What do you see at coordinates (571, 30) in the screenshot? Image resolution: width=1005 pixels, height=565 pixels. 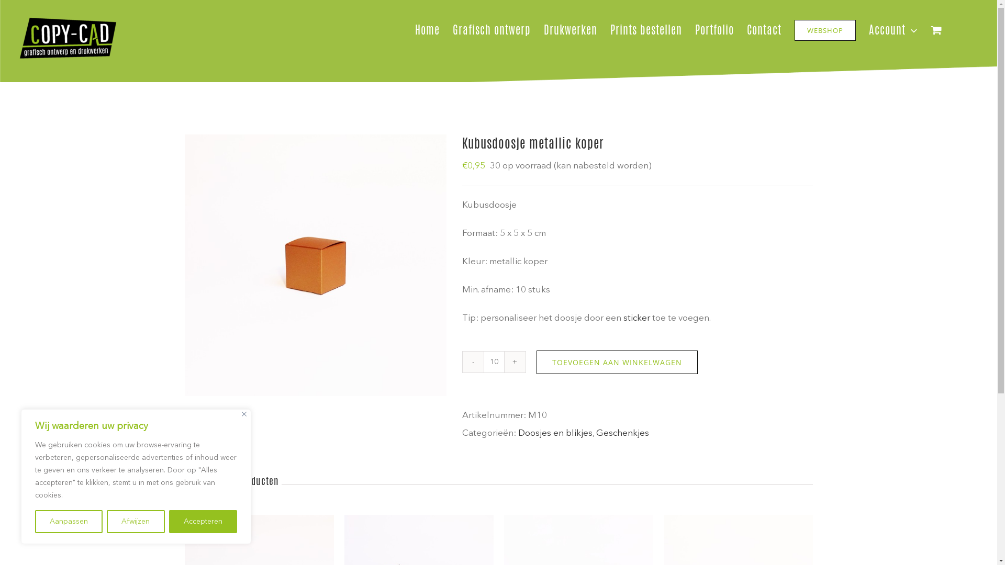 I see `Drukwerken` at bounding box center [571, 30].